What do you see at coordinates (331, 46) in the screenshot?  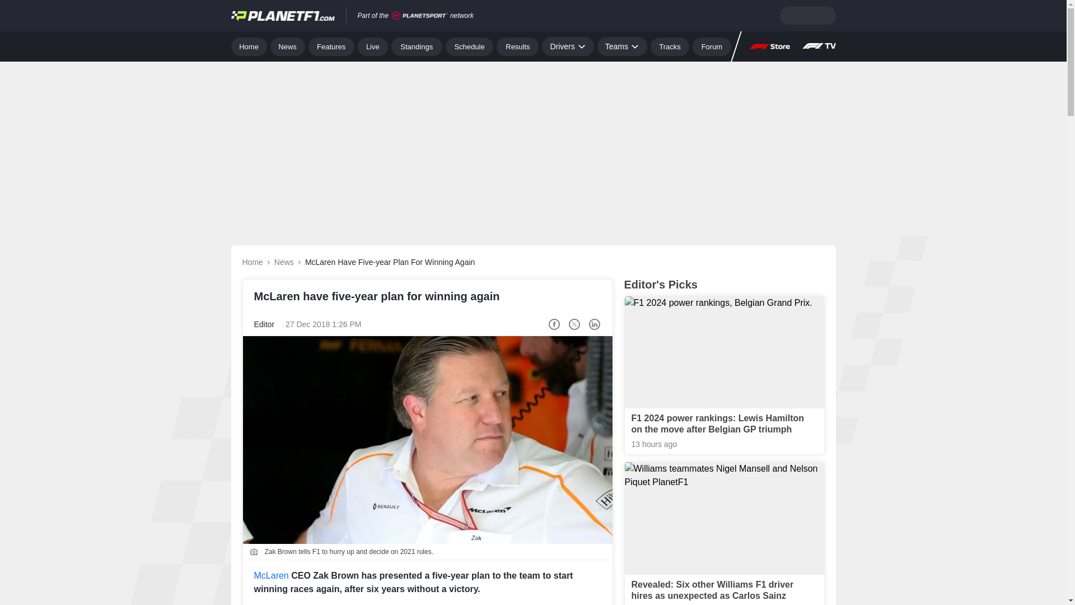 I see `Features` at bounding box center [331, 46].